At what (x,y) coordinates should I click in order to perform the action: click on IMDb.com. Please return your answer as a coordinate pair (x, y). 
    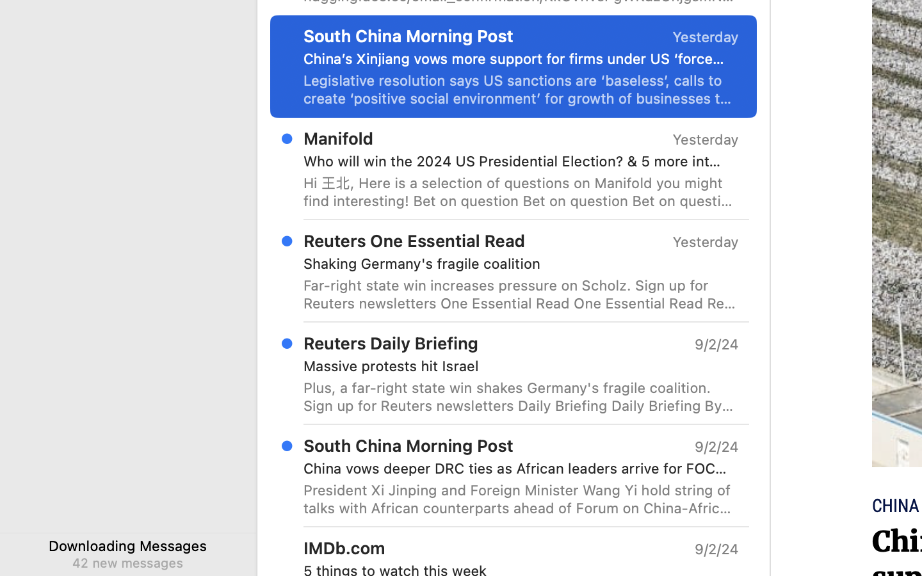
    Looking at the image, I should click on (344, 548).